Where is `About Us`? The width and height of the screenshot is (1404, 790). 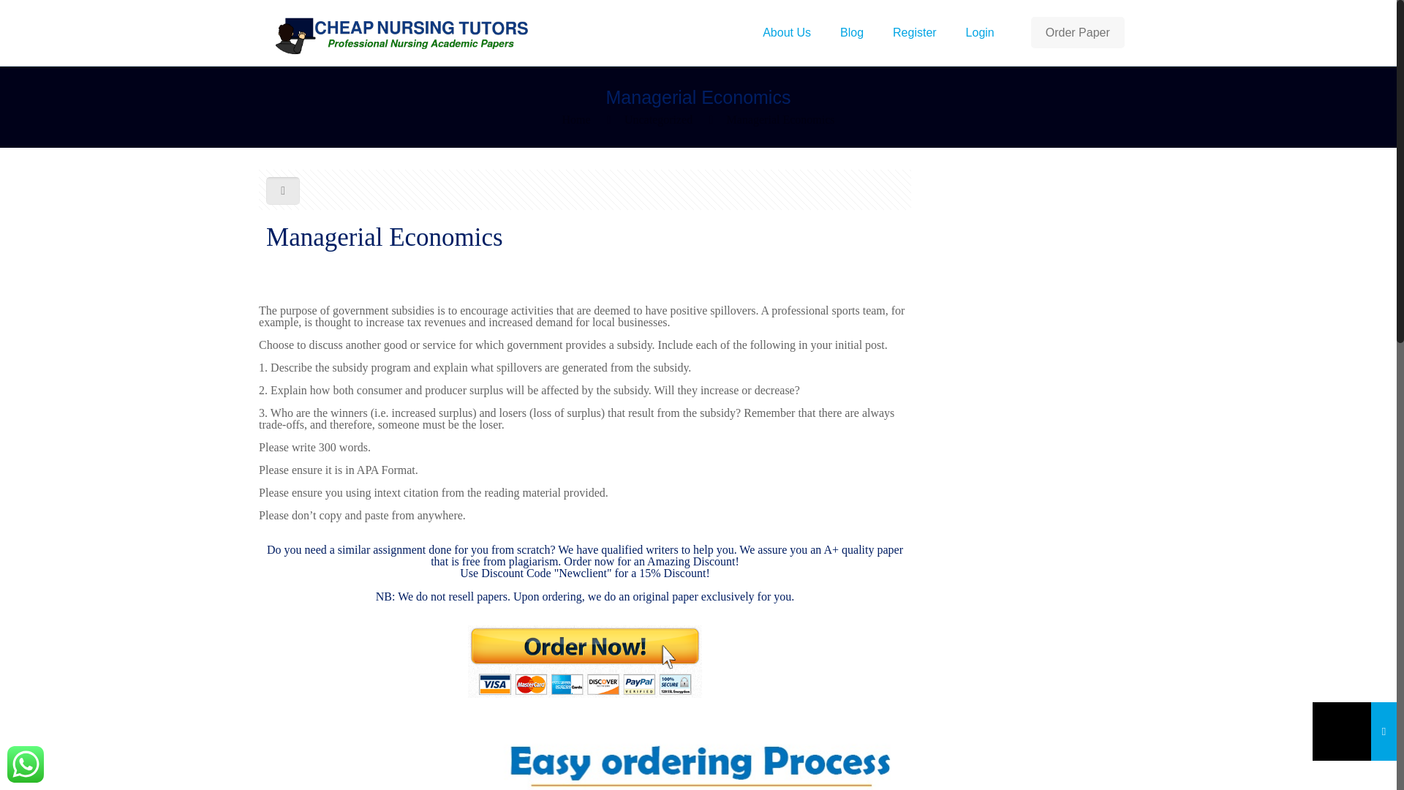 About Us is located at coordinates (787, 32).